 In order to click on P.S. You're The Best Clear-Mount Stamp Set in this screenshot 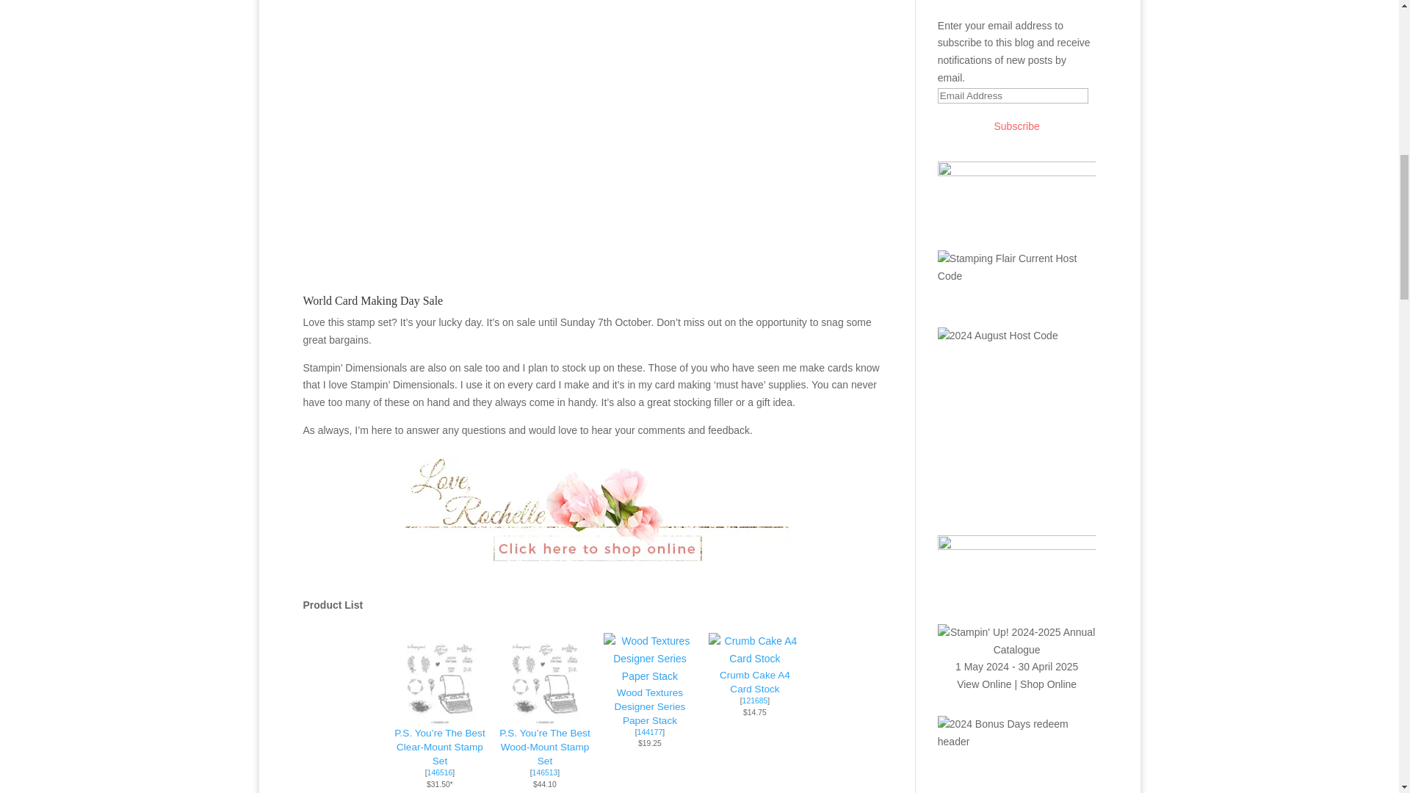, I will do `click(439, 716)`.